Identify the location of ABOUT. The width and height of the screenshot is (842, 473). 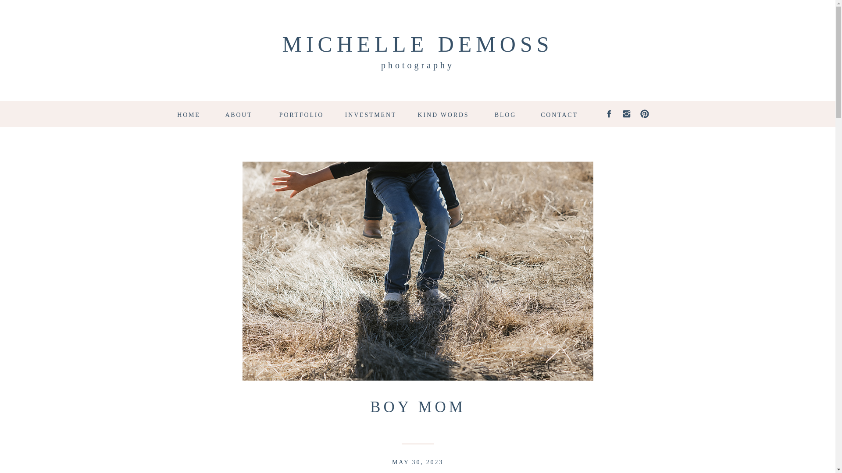
(238, 113).